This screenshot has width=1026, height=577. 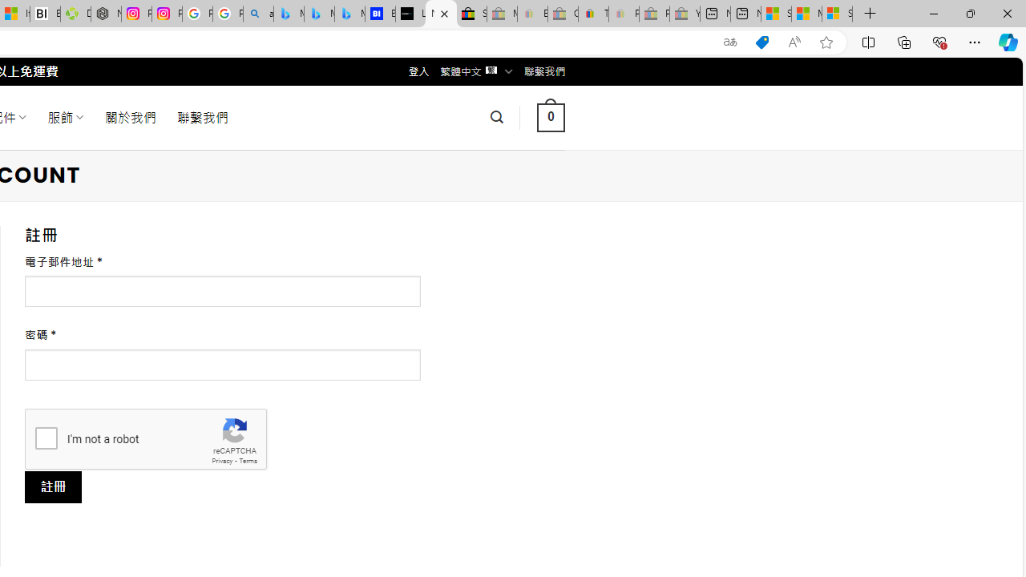 I want to click on Selling on eBay | Electronics, Fashion, Home & Garden | eBay, so click(x=471, y=14).